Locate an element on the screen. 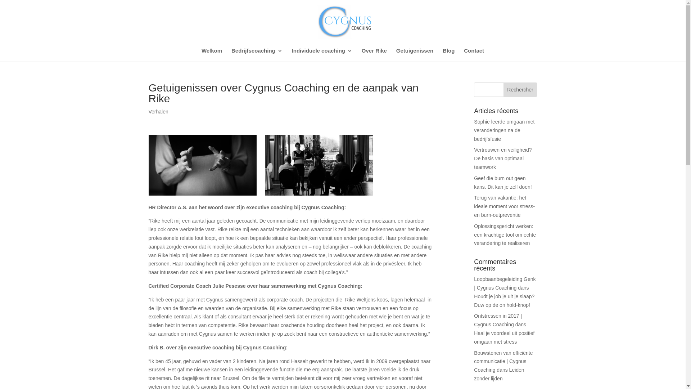  Geef die burn out geen kans. Dit kan je zelf doen! is located at coordinates (503, 183).